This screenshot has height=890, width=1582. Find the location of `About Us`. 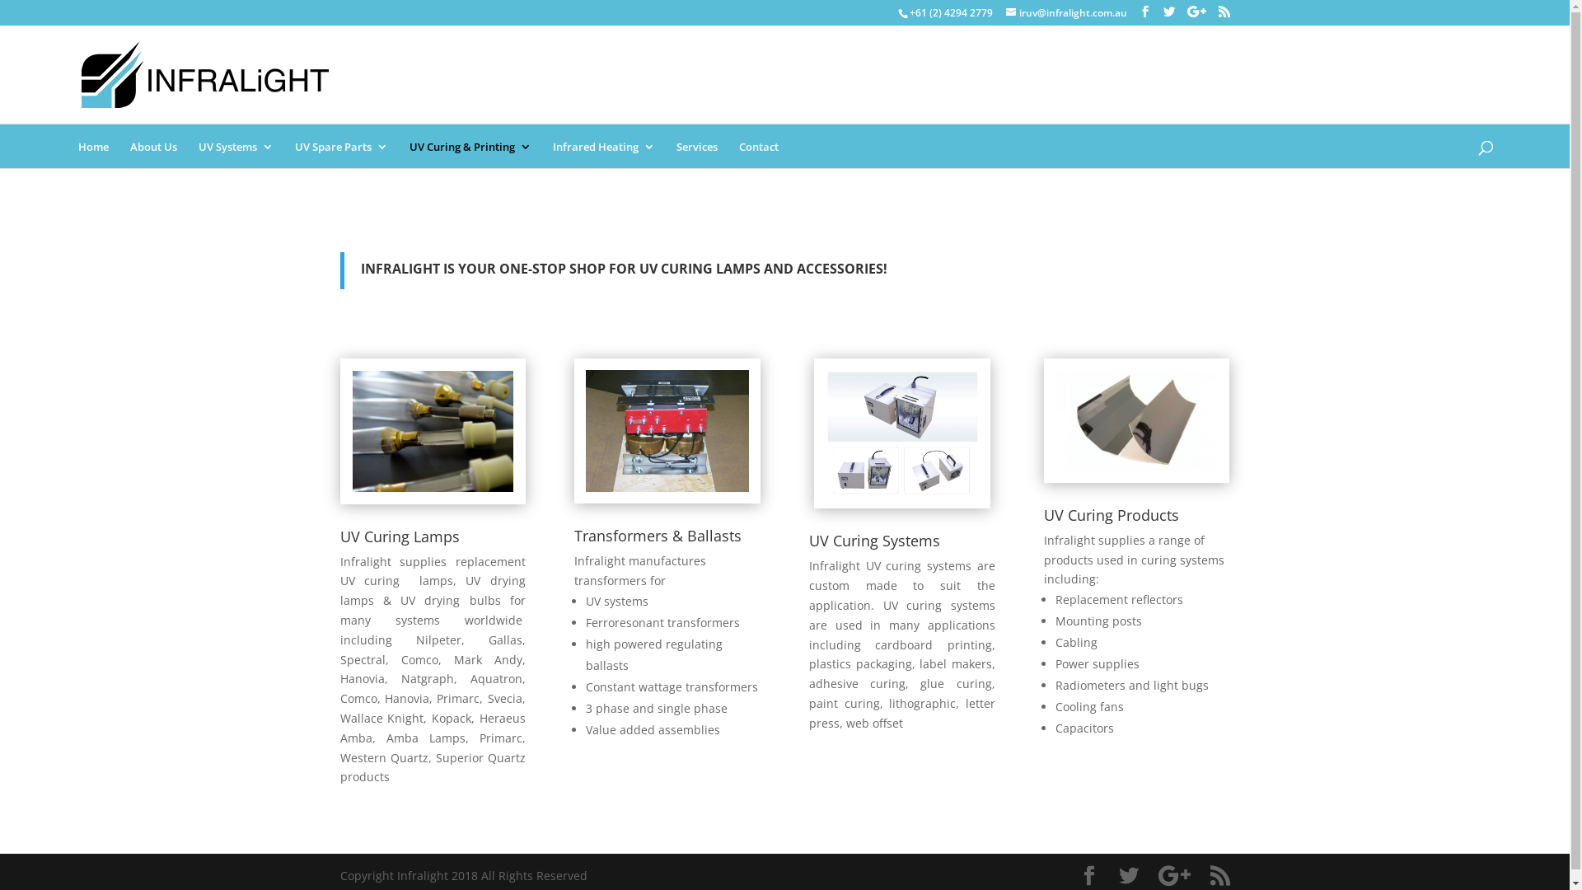

About Us is located at coordinates (153, 147).